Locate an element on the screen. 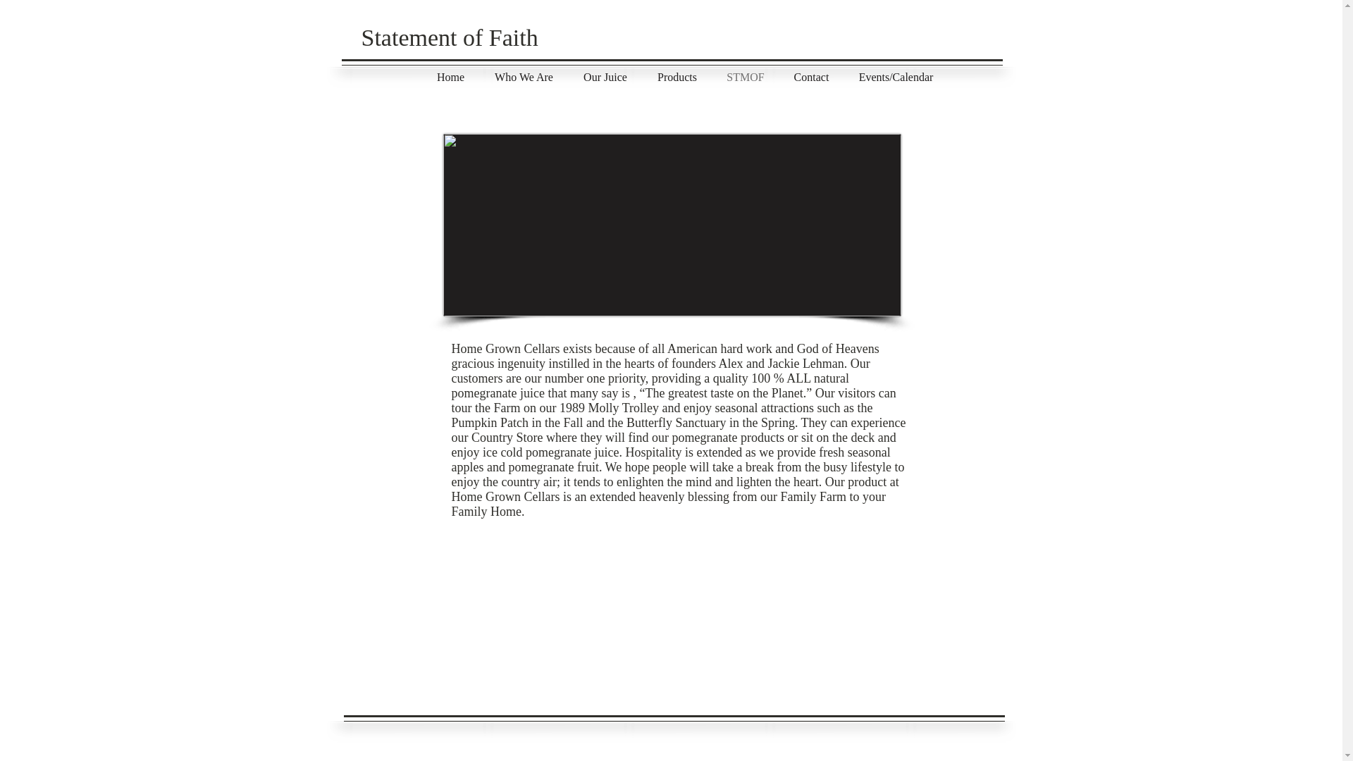  Contact is located at coordinates (812, 78).